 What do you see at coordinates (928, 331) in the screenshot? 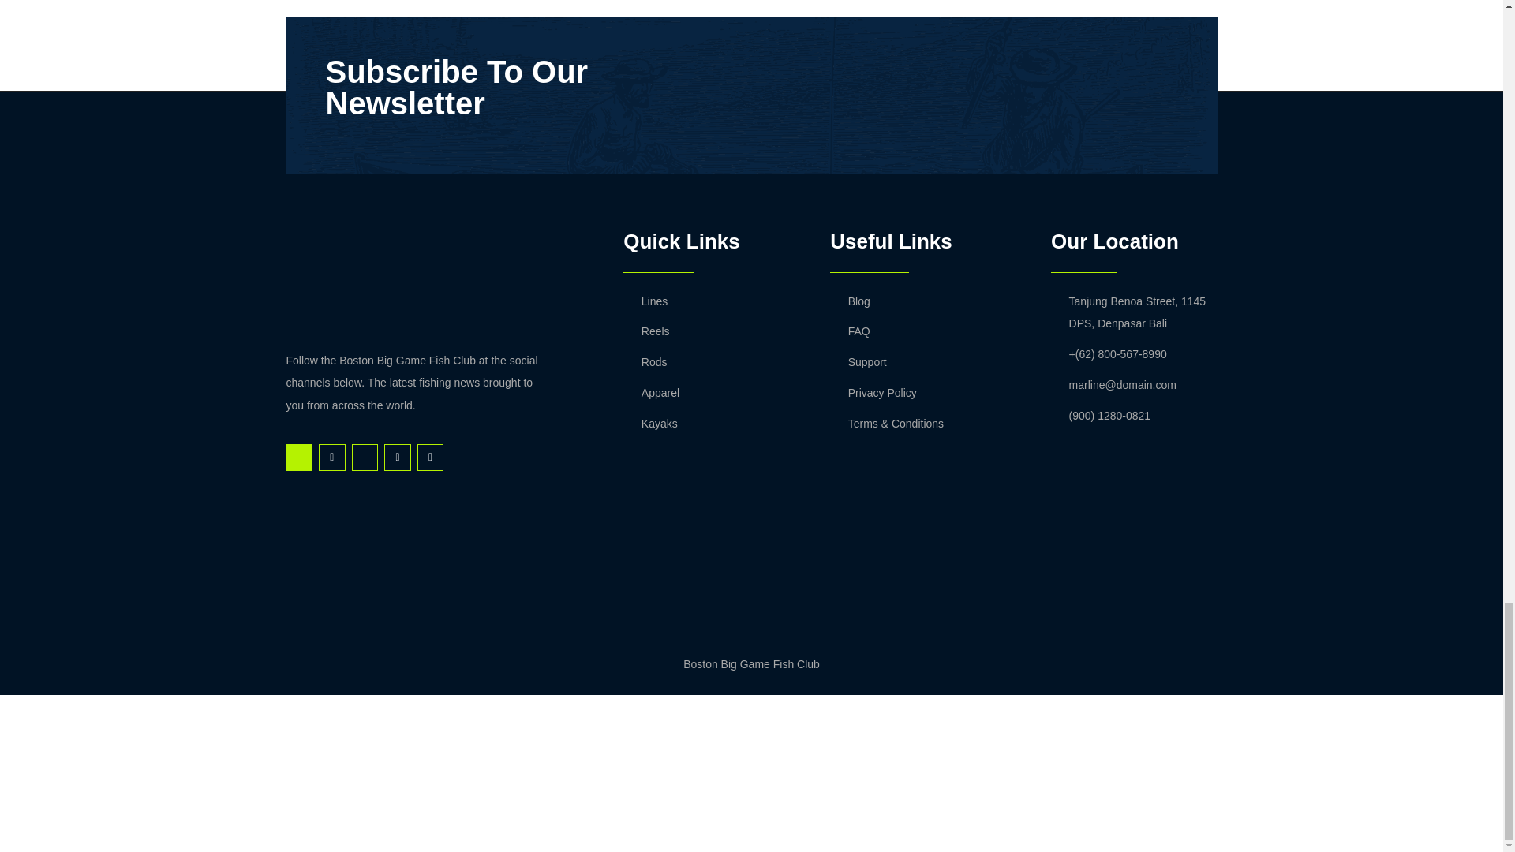
I see `FAQ` at bounding box center [928, 331].